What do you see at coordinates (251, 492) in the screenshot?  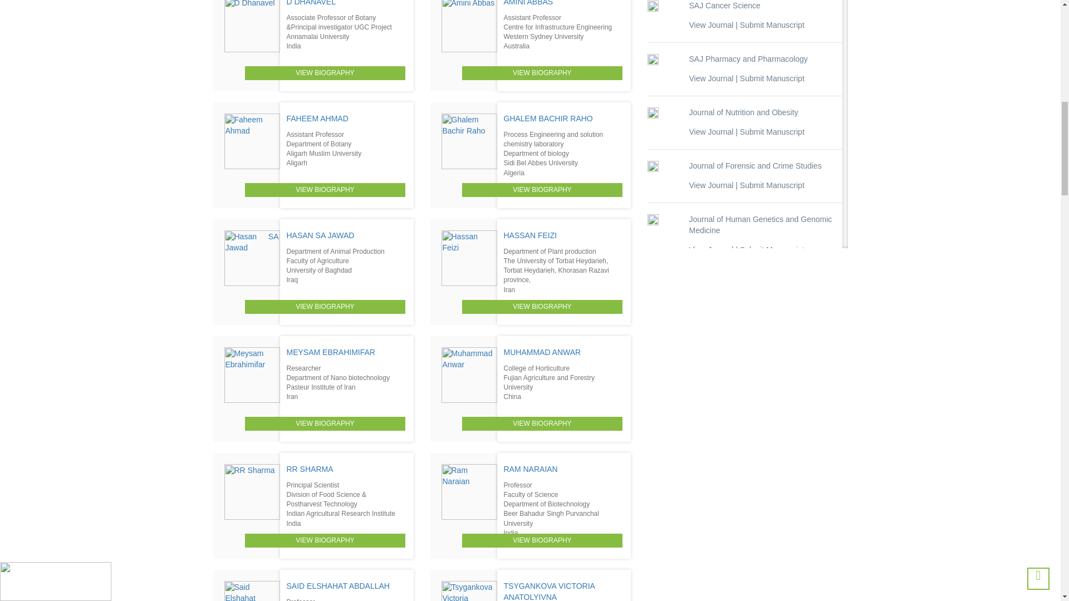 I see `RR Sharma` at bounding box center [251, 492].